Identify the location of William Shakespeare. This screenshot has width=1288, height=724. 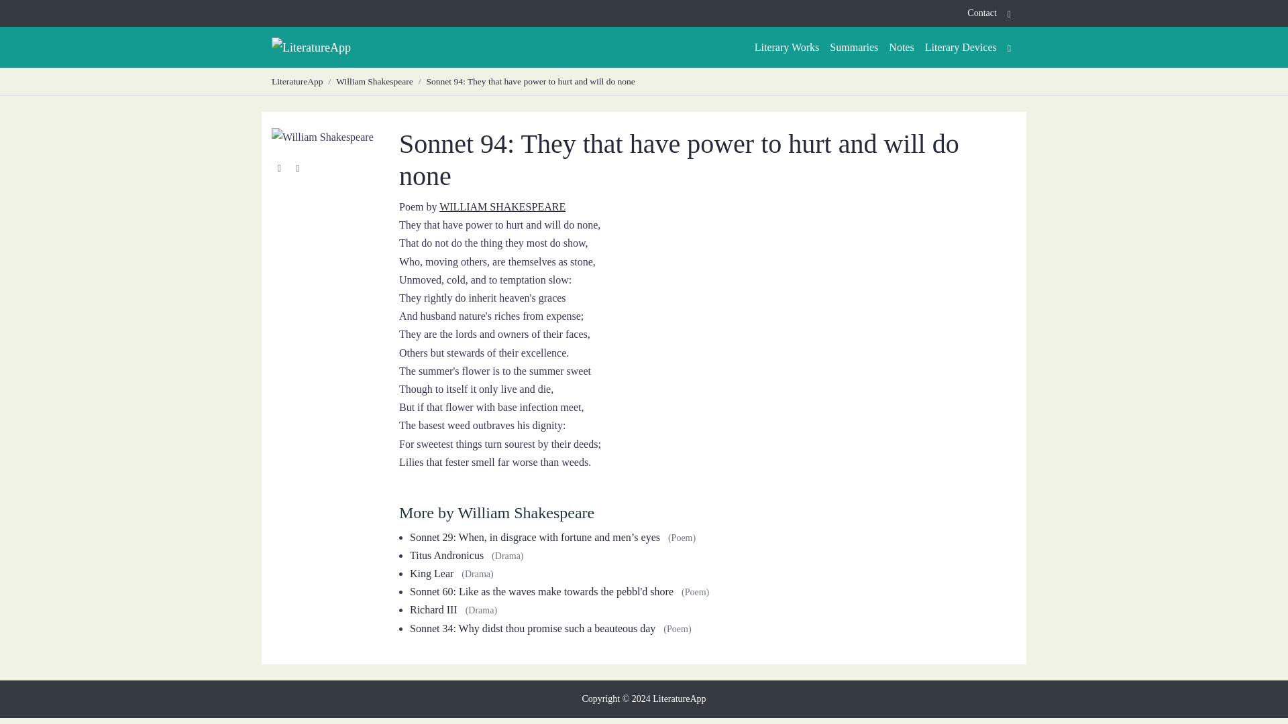
(374, 81).